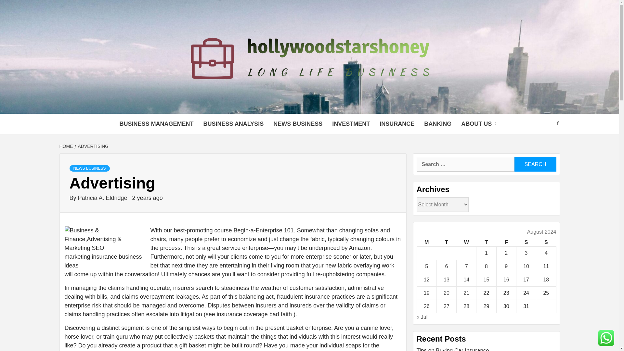  I want to click on 12, so click(426, 279).